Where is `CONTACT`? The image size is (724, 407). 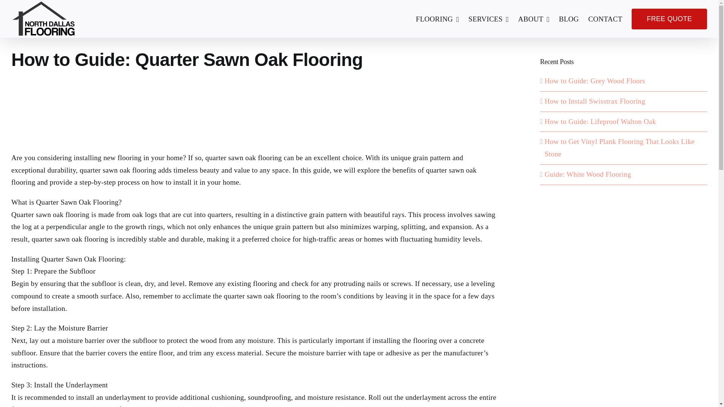 CONTACT is located at coordinates (605, 19).